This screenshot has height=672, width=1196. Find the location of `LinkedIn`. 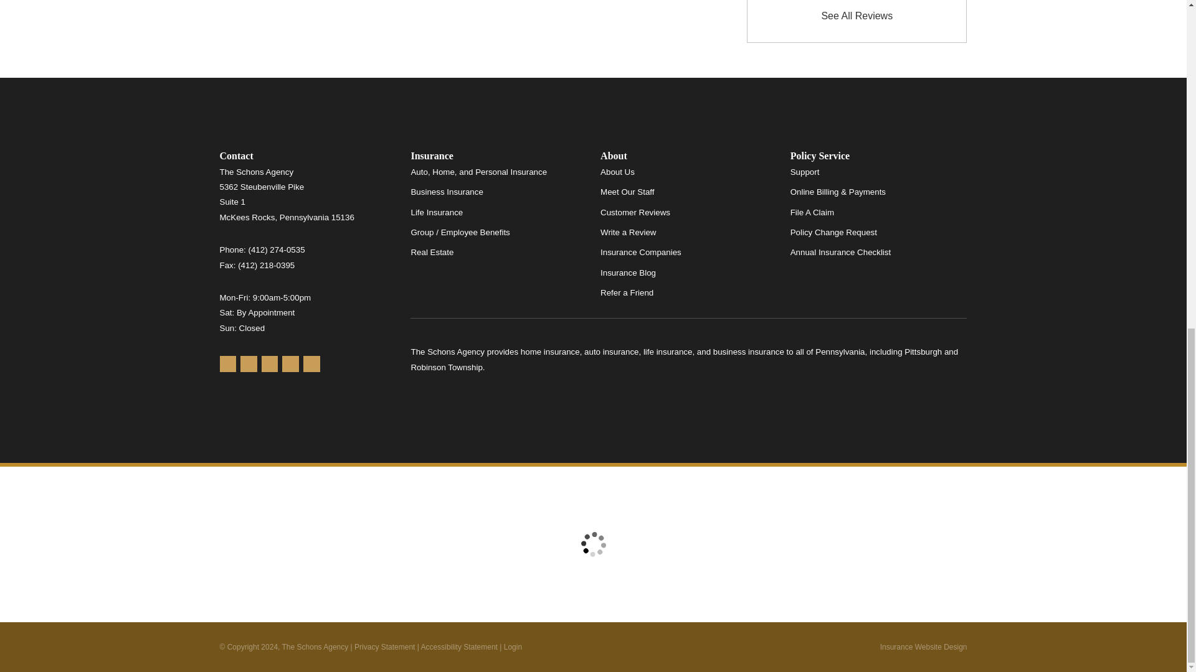

LinkedIn is located at coordinates (311, 365).